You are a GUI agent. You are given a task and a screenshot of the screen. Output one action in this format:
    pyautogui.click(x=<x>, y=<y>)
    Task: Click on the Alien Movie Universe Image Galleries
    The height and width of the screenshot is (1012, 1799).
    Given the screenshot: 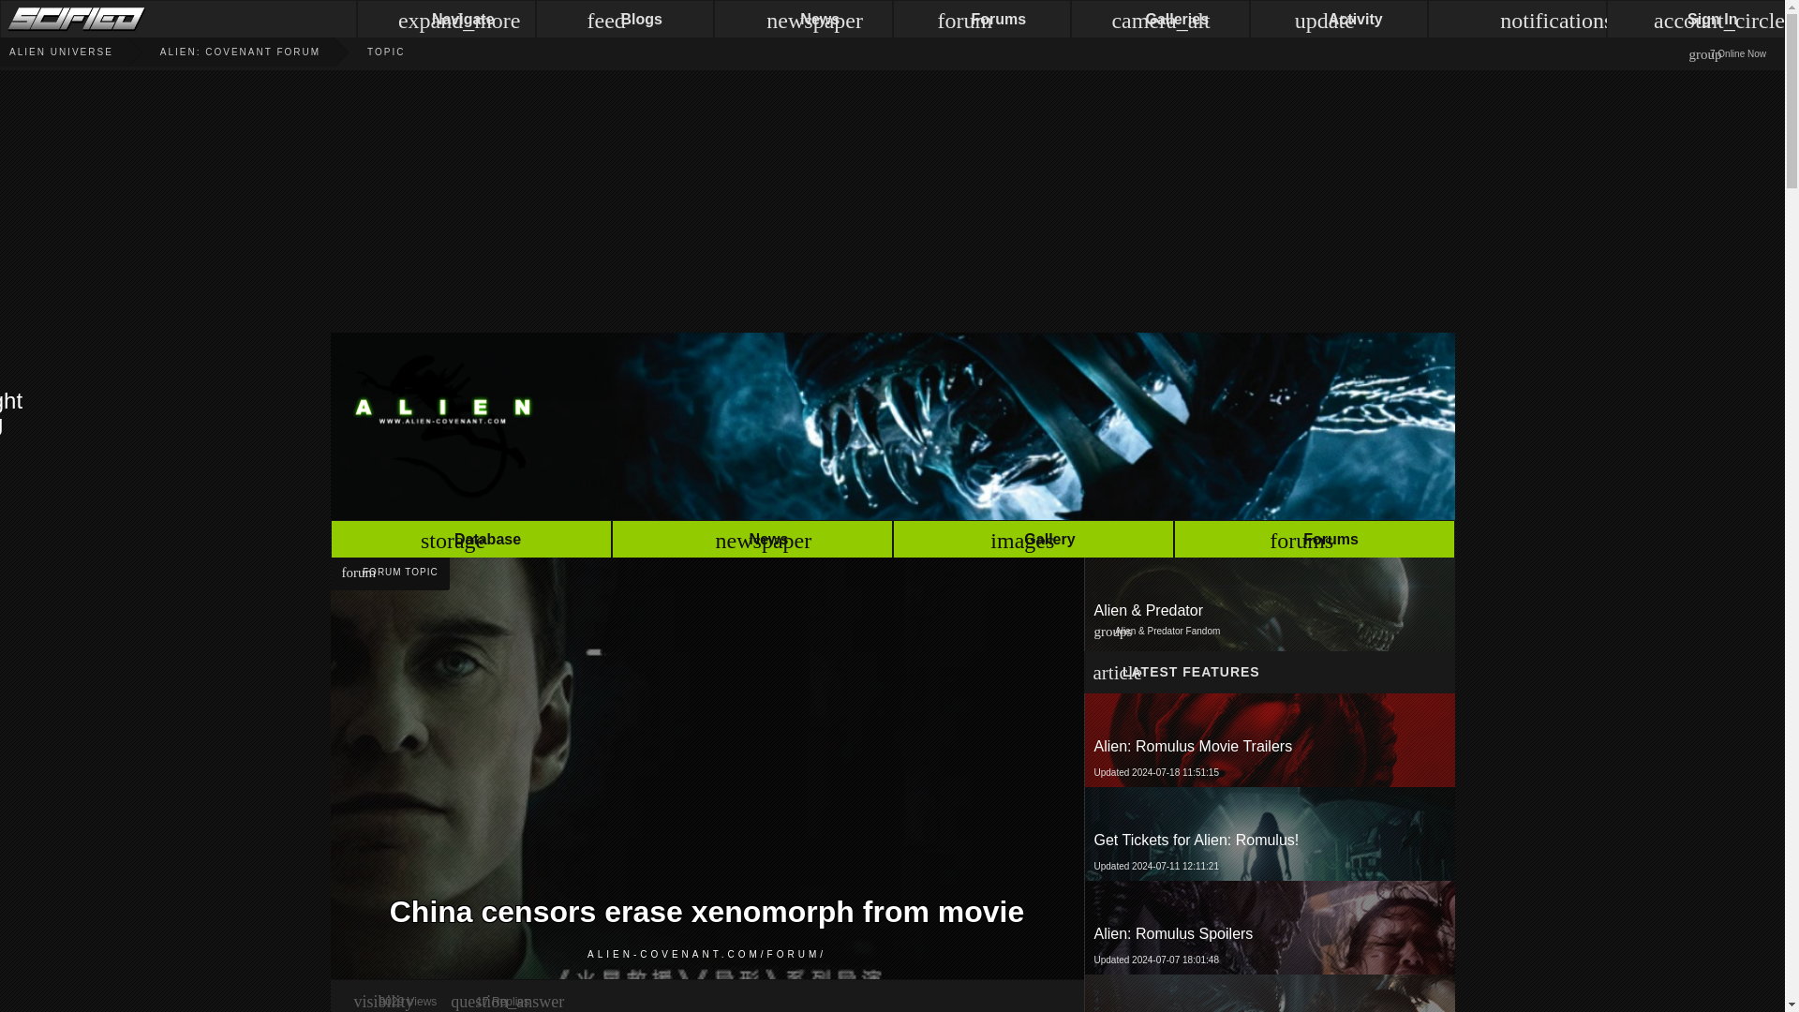 What is the action you would take?
    pyautogui.click(x=1033, y=542)
    